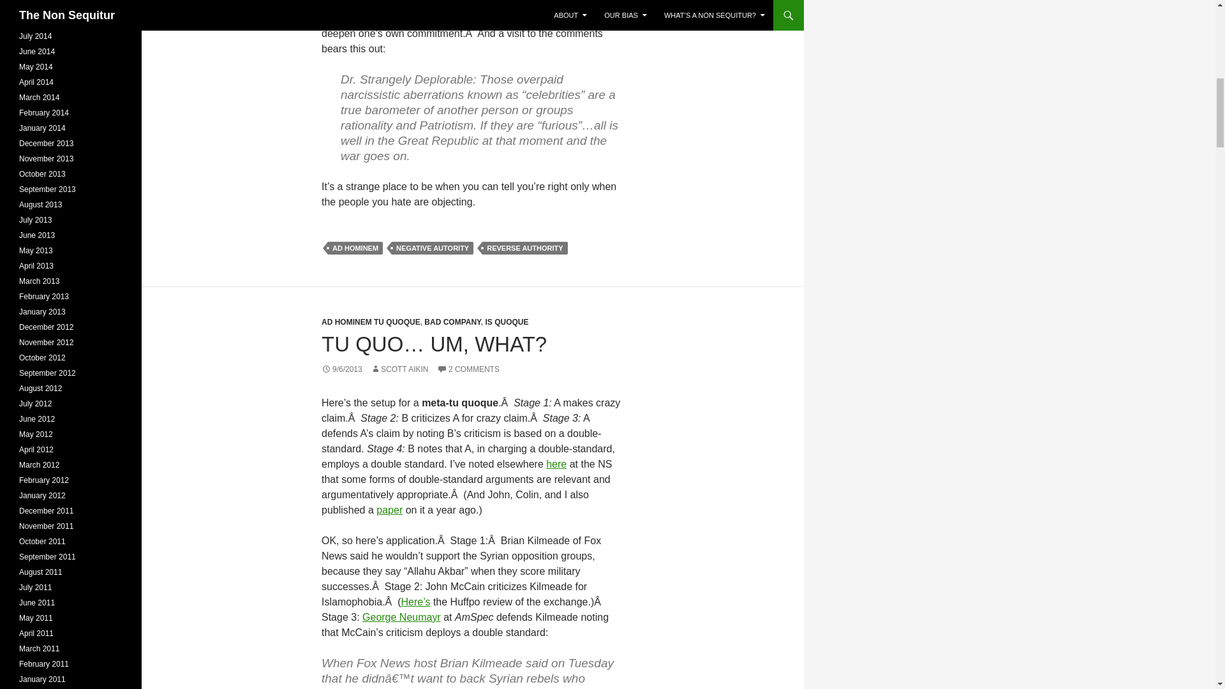 The height and width of the screenshot is (689, 1225). I want to click on NEGATIVE AUTORITY, so click(433, 248).